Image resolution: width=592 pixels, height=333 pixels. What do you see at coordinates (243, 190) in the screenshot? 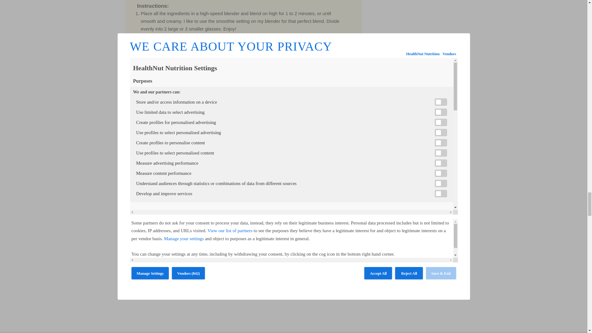
I see `Pumpkin Pie Smoothie Bowl` at bounding box center [243, 190].